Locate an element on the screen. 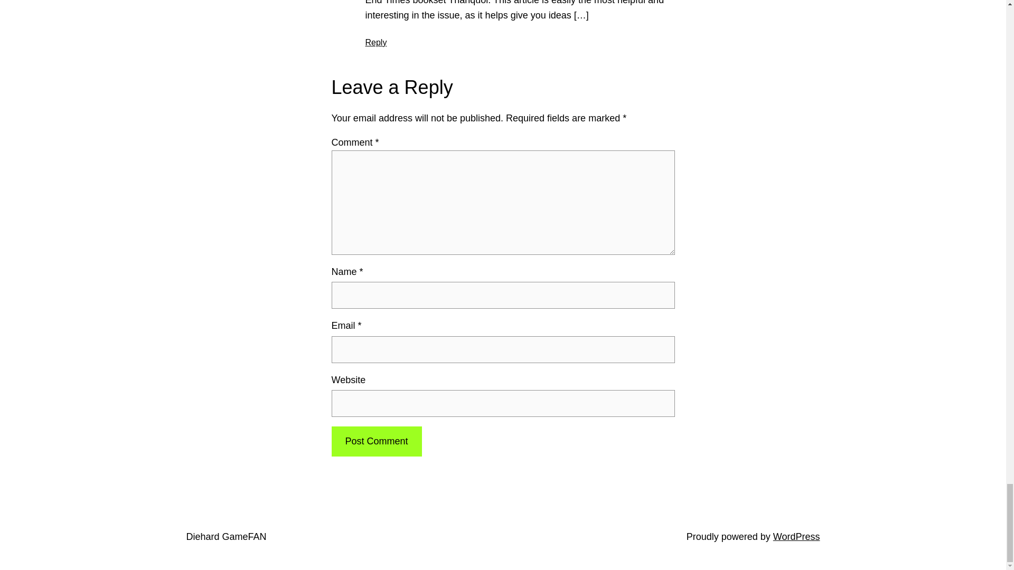  Post Comment is located at coordinates (376, 441).